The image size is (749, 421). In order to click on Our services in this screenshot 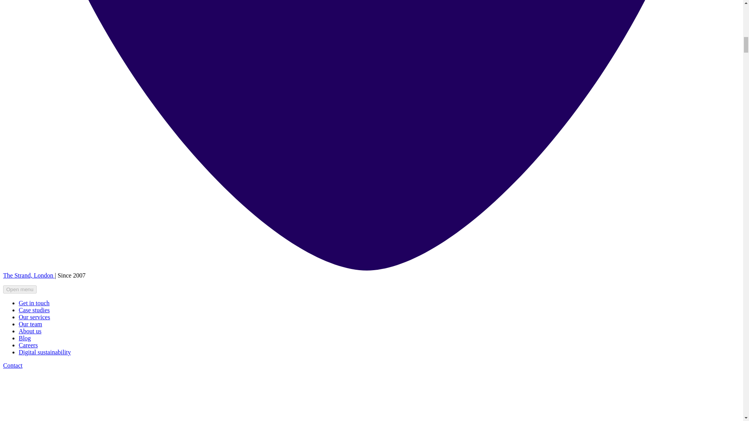, I will do `click(34, 317)`.